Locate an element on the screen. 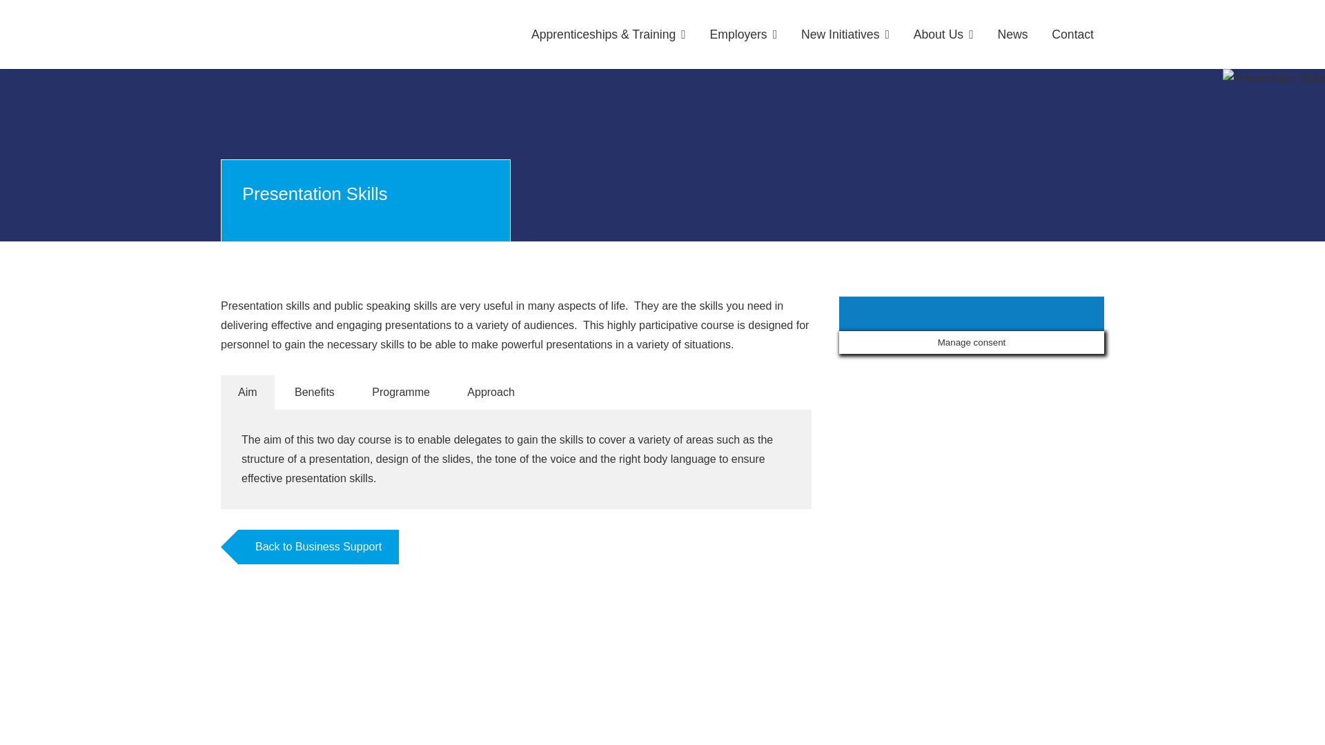  Back to Business Support is located at coordinates (318, 546).